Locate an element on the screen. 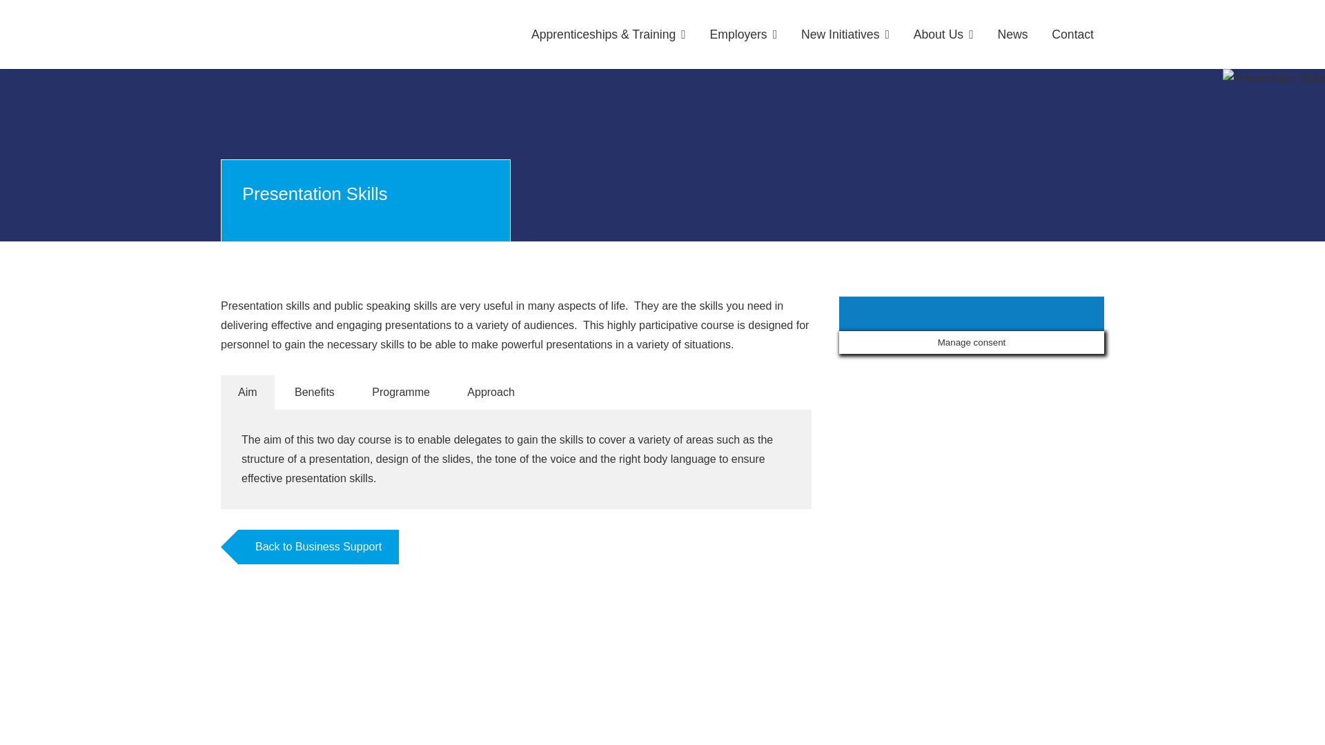  Back to Business Support is located at coordinates (318, 546).